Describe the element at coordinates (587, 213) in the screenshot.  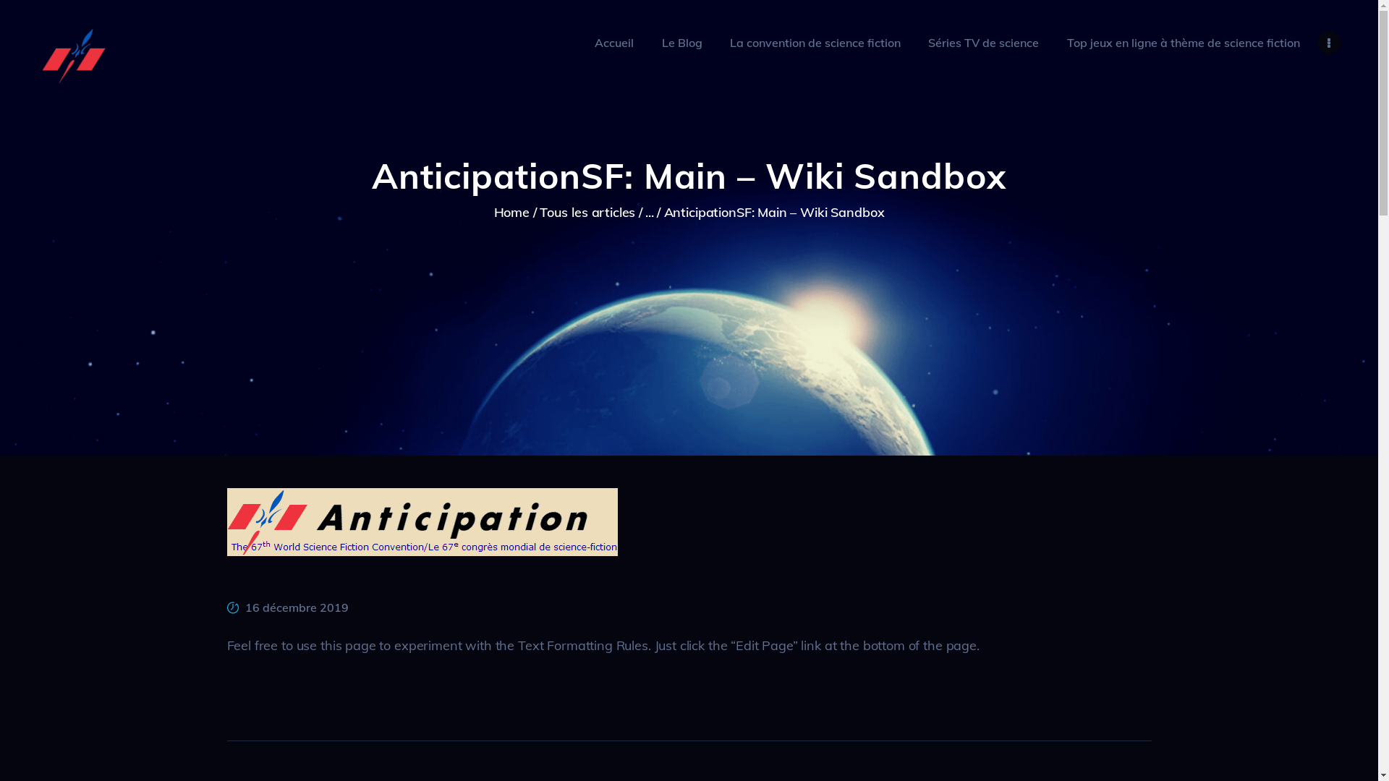
I see `Tous les articles` at that location.